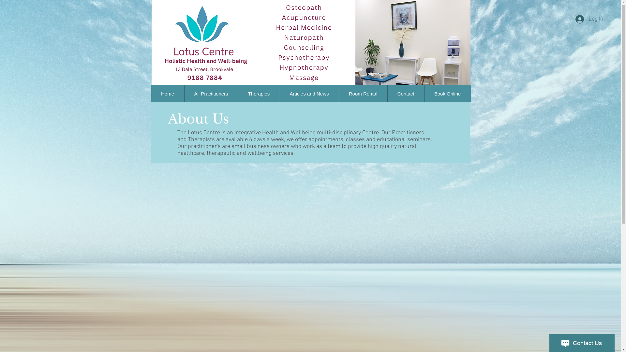 This screenshot has height=352, width=626. I want to click on Articles and News, so click(309, 94).